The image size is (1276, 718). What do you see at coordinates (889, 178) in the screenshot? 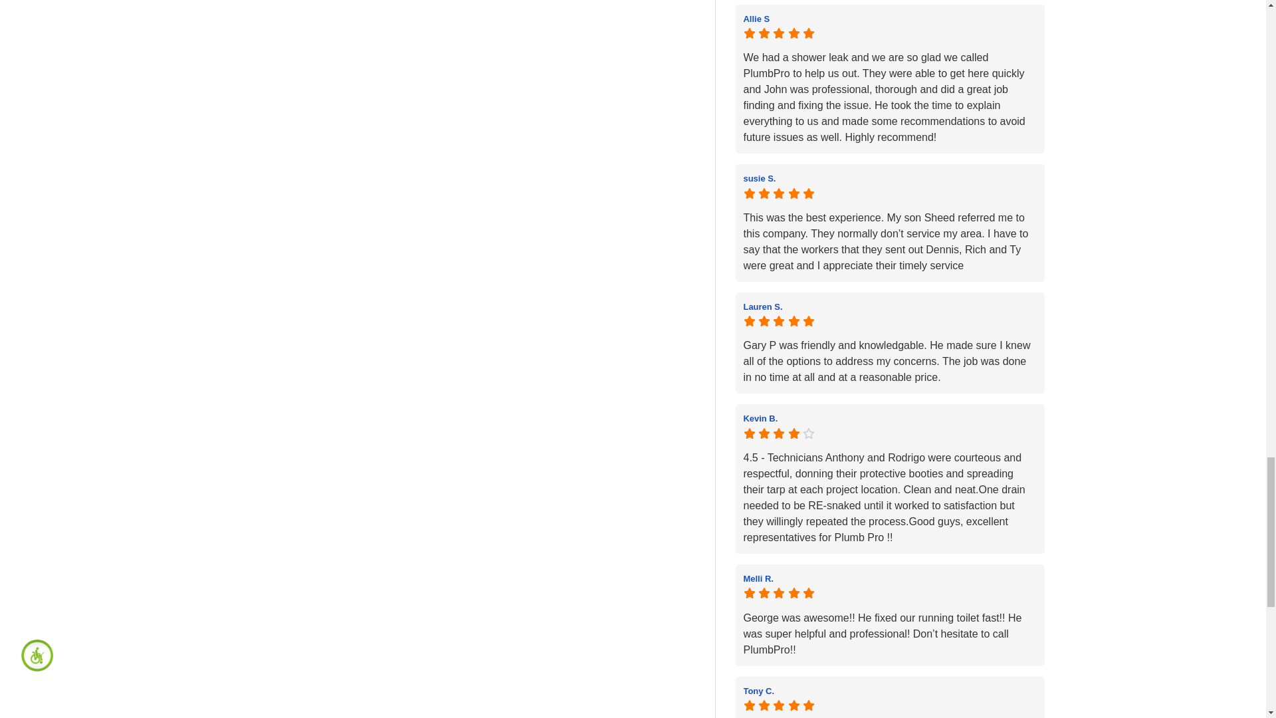
I see `susie S.` at bounding box center [889, 178].